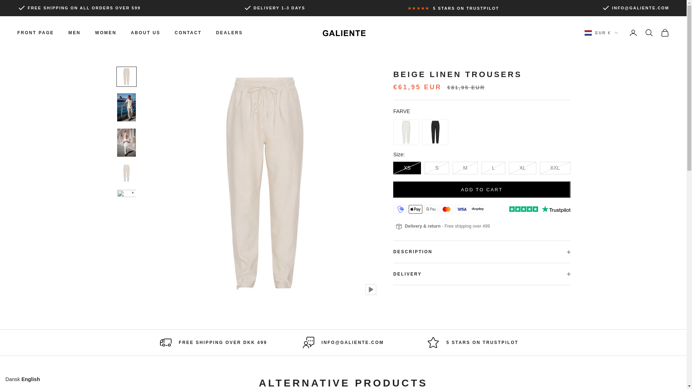  What do you see at coordinates (649, 32) in the screenshot?
I see `Open search` at bounding box center [649, 32].